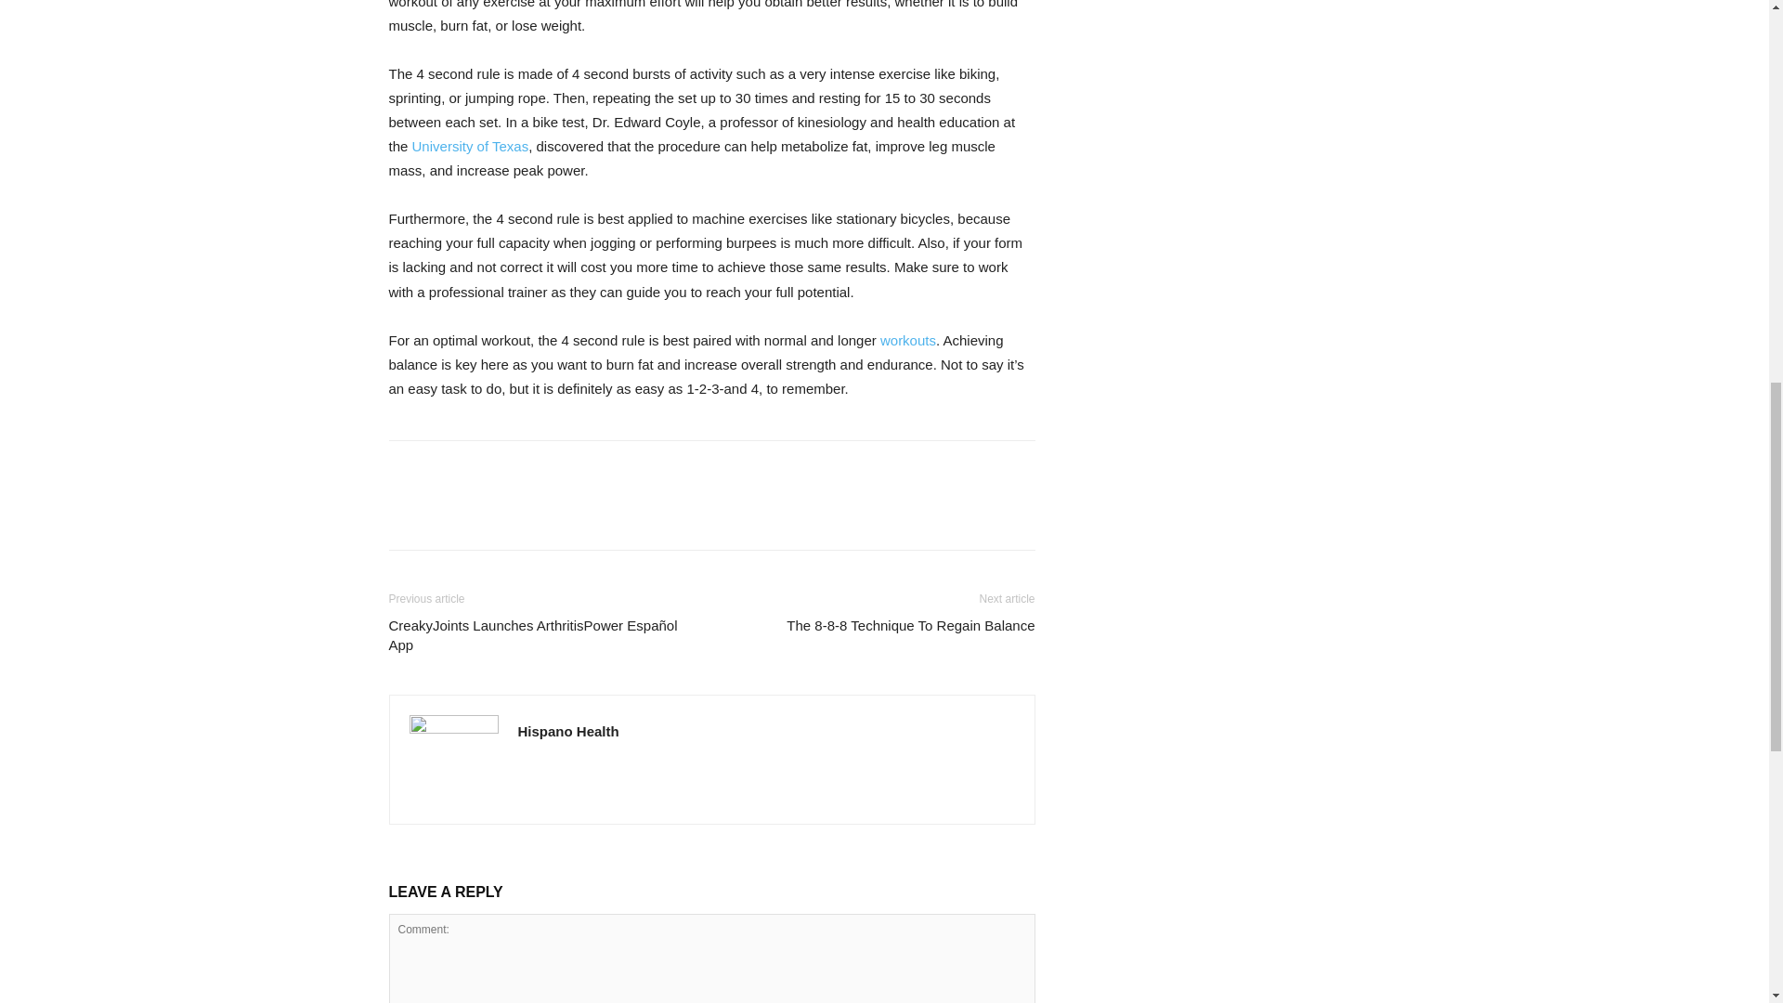 The width and height of the screenshot is (1783, 1003). Describe the element at coordinates (908, 340) in the screenshot. I see `workouts` at that location.